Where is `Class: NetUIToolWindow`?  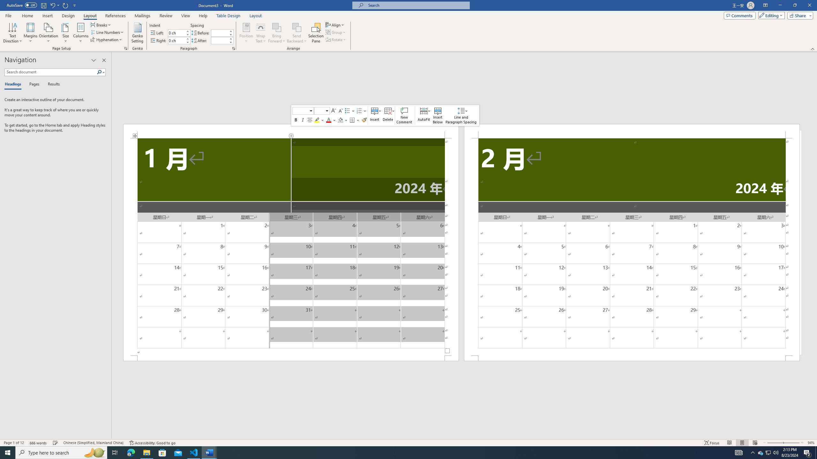
Class: NetUIToolWindow is located at coordinates (385, 115).